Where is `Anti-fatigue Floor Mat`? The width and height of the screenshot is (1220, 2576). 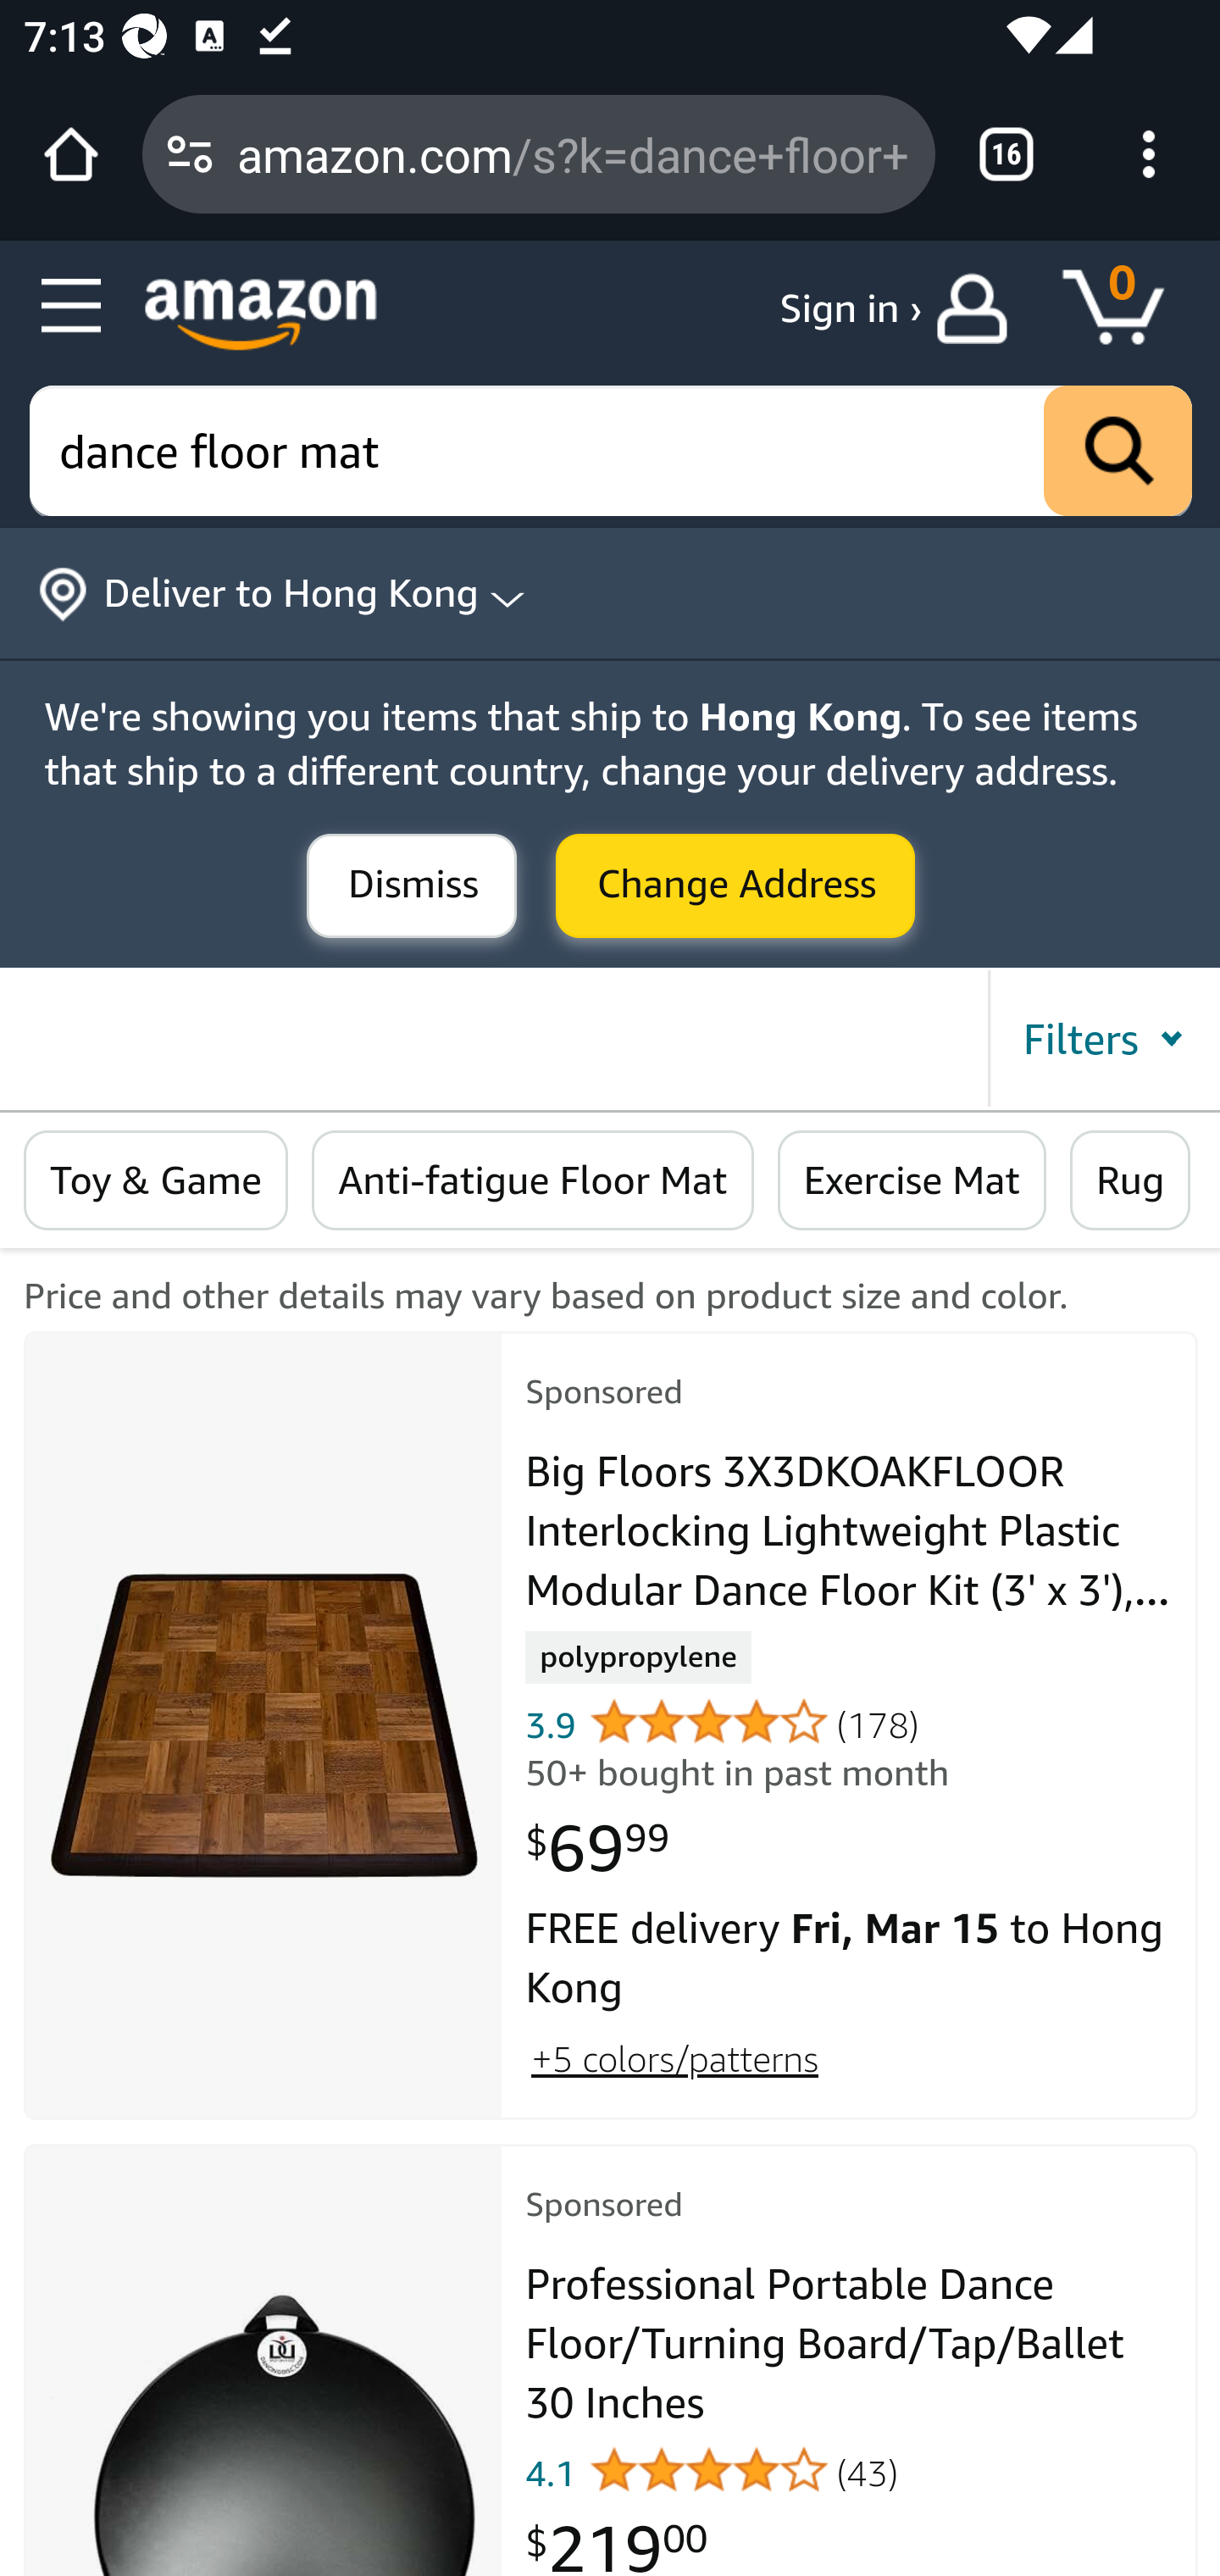 Anti-fatigue Floor Mat is located at coordinates (533, 1181).